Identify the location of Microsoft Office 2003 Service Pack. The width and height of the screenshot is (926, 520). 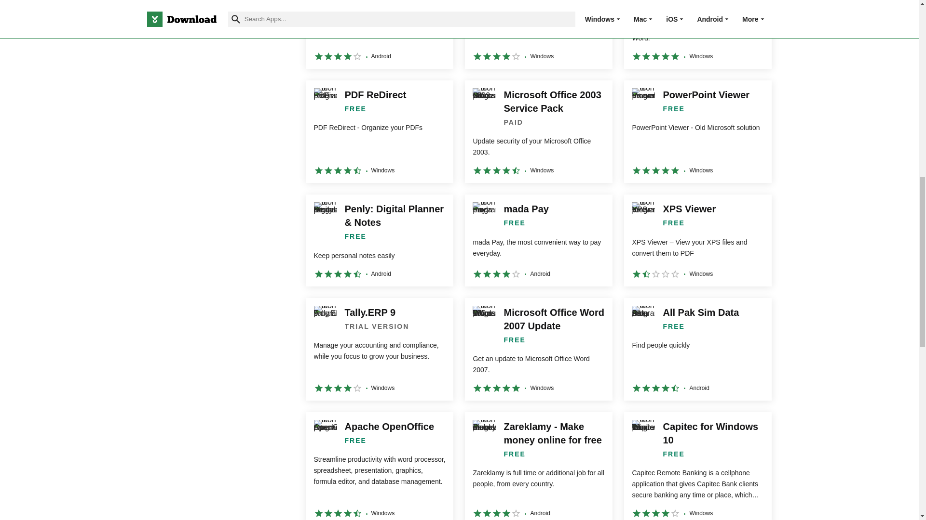
(538, 132).